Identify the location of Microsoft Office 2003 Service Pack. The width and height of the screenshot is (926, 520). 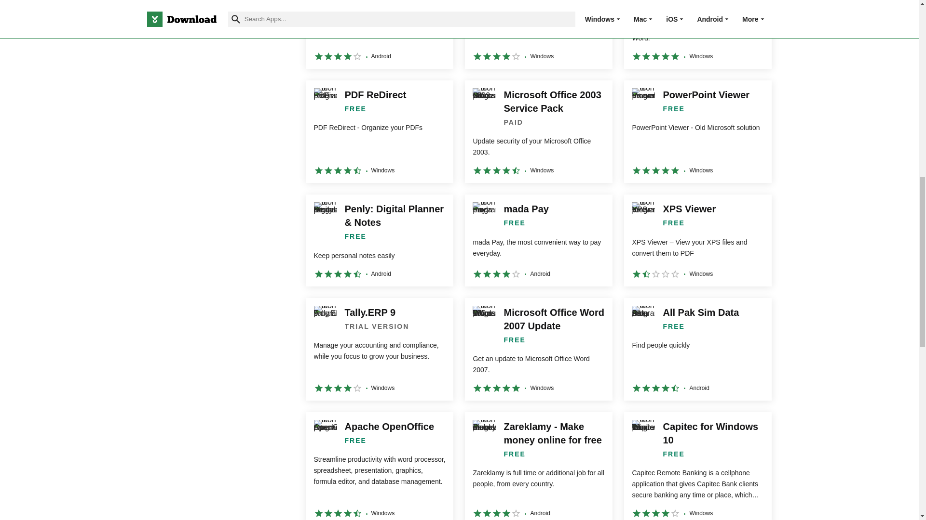
(538, 132).